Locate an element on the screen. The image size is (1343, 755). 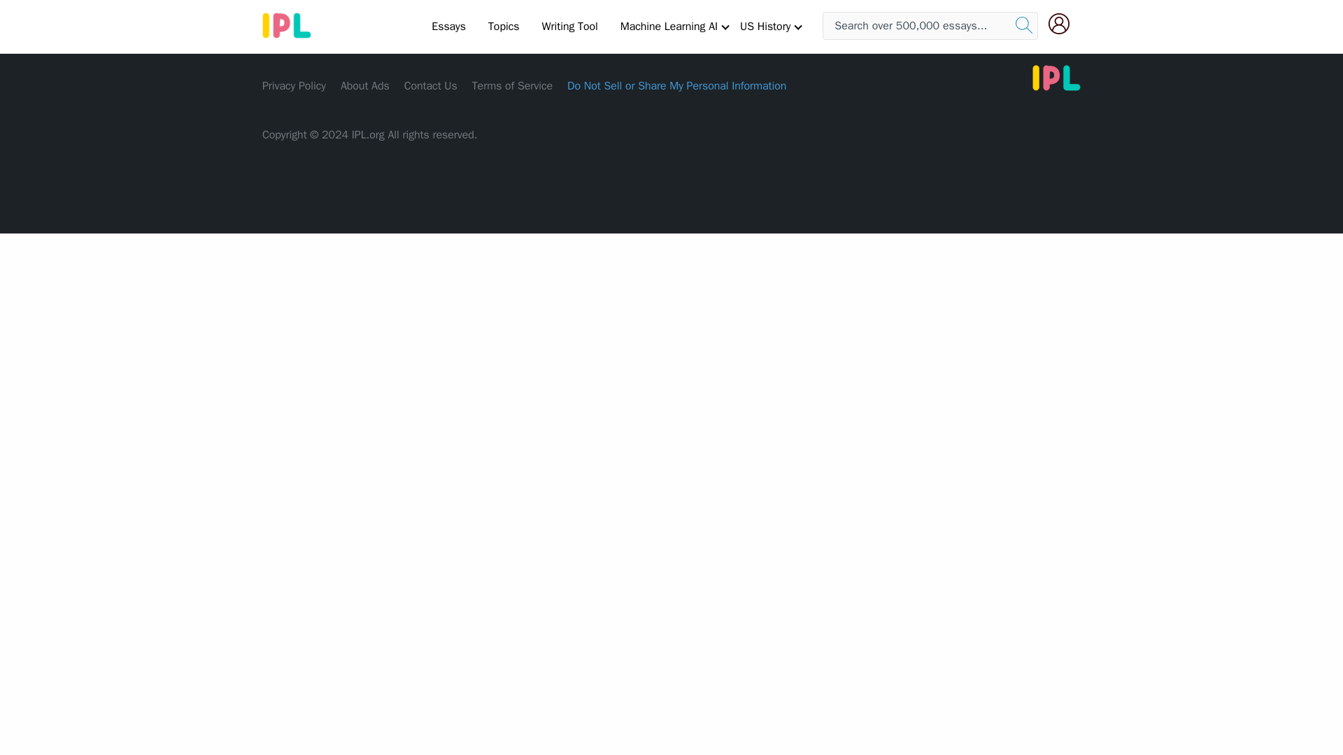
Contact Us is located at coordinates (431, 85).